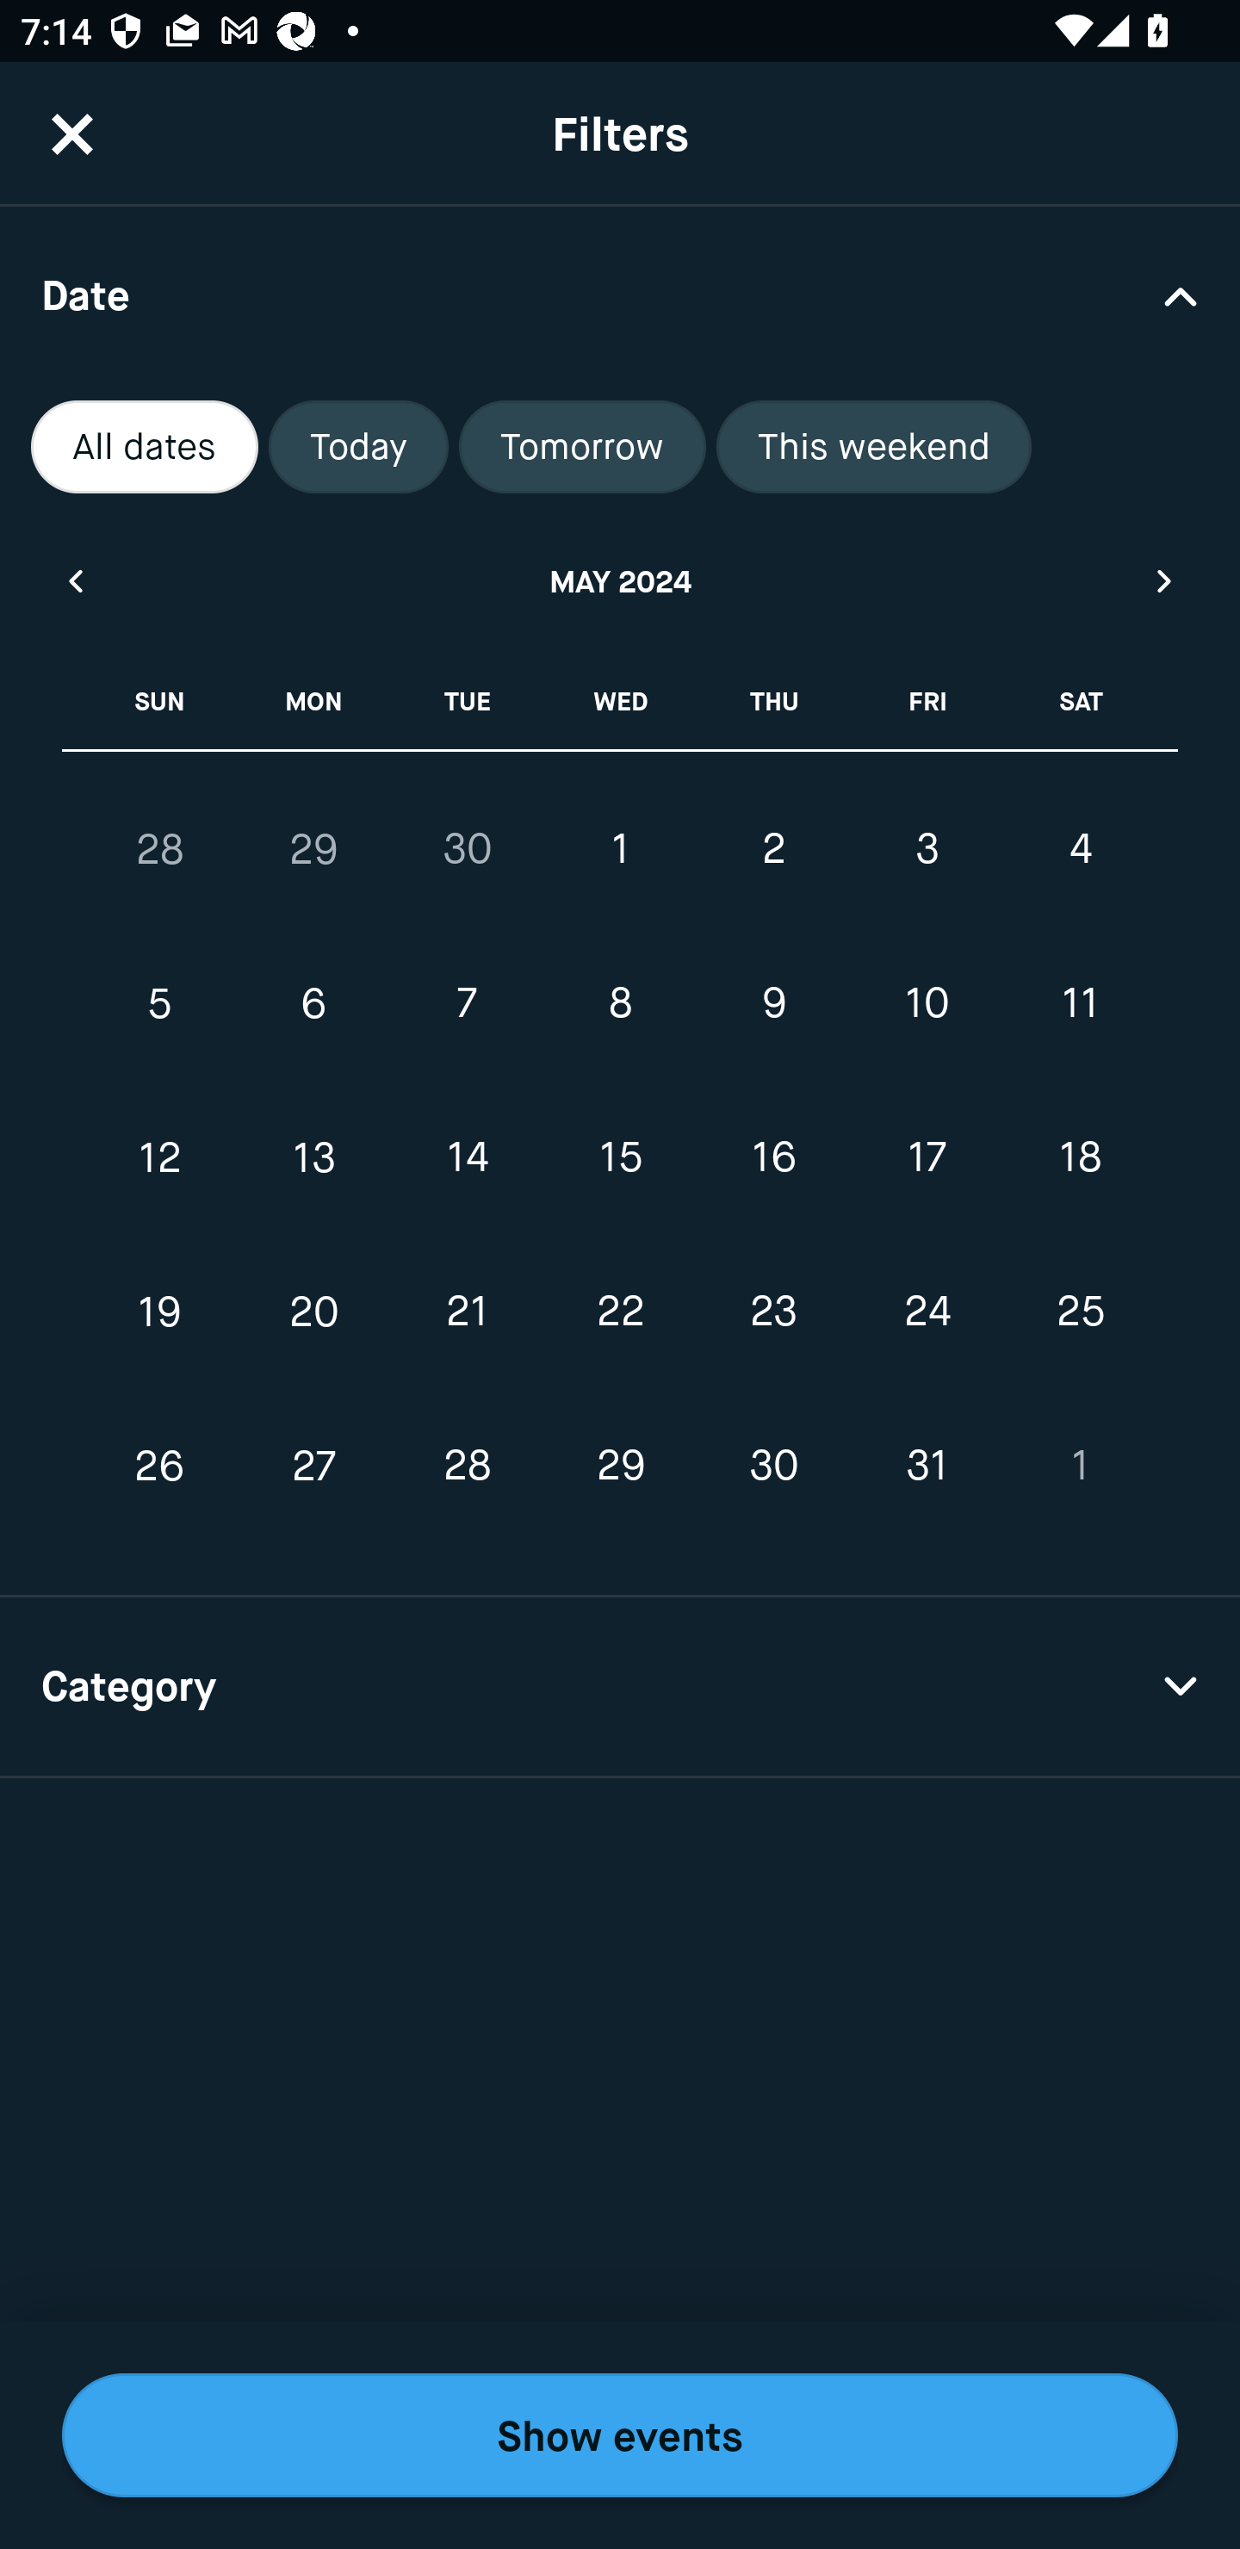 The image size is (1240, 2549). Describe the element at coordinates (927, 1311) in the screenshot. I see `24` at that location.